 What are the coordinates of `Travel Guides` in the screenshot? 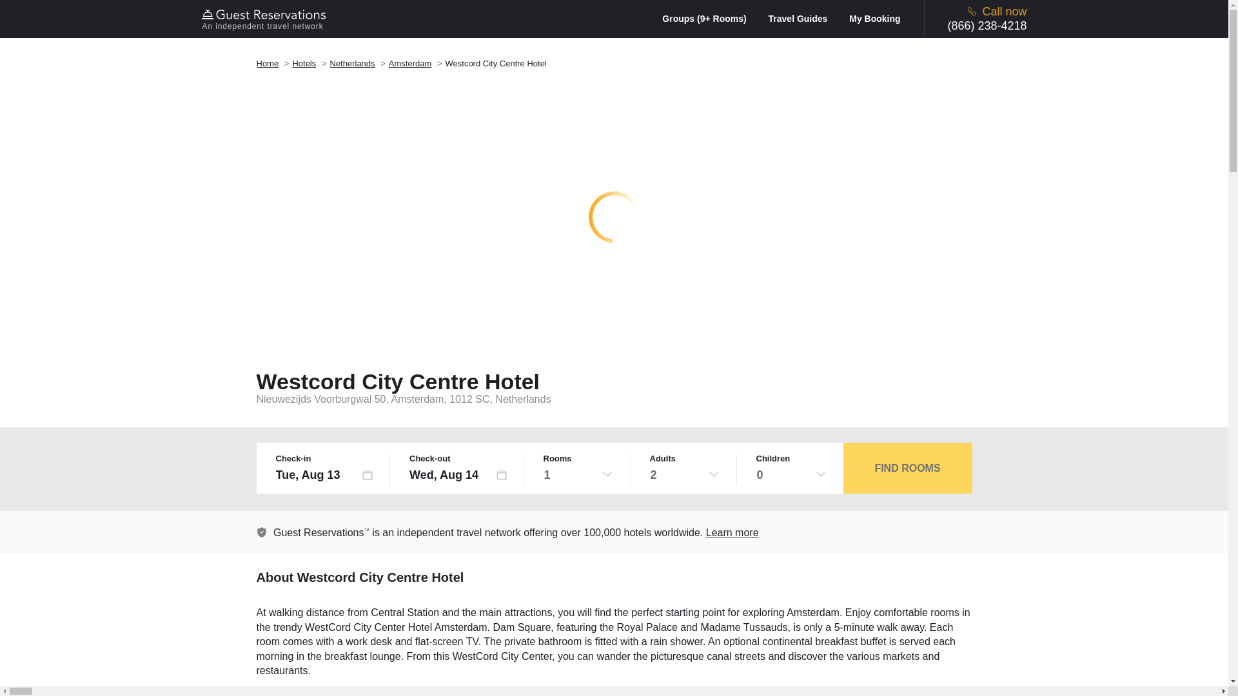 It's located at (807, 18).